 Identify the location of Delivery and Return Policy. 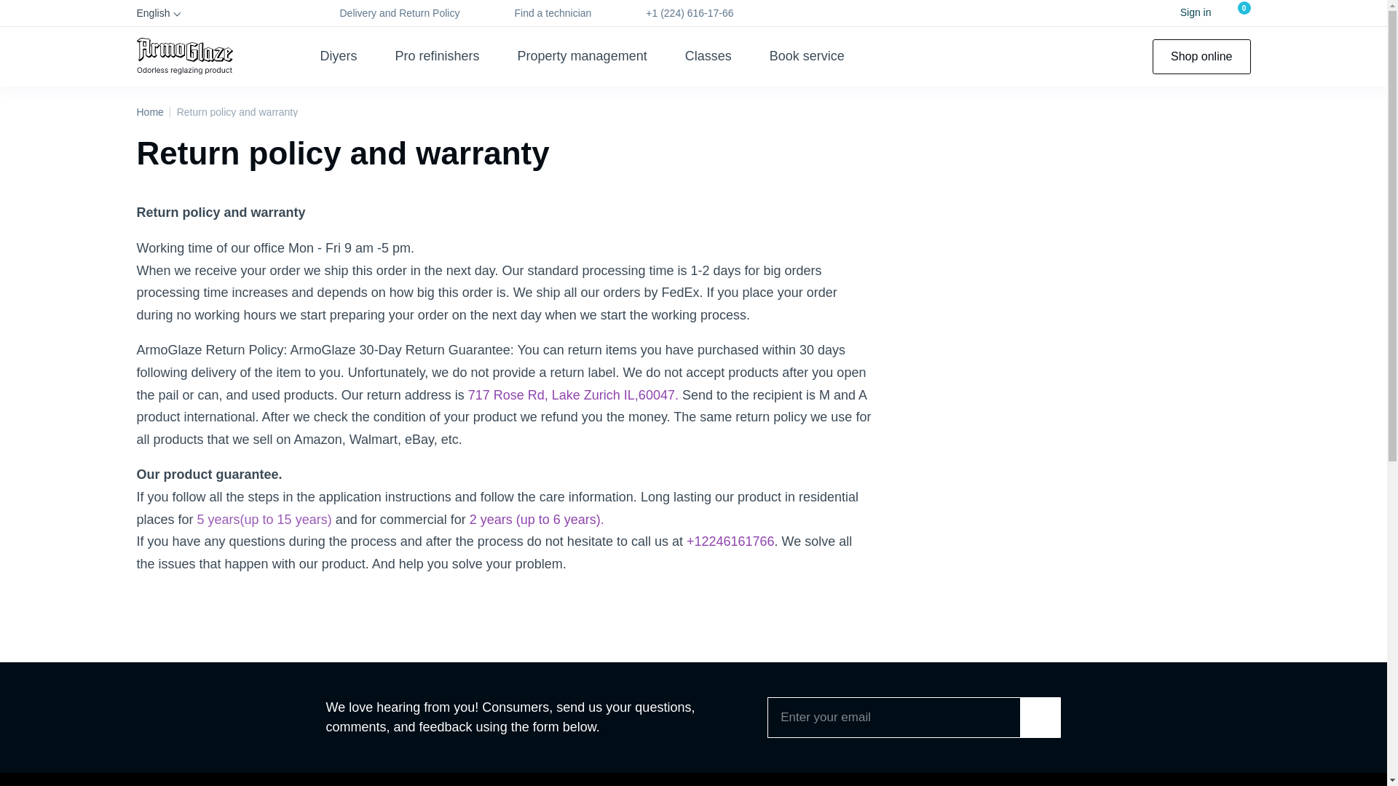
(390, 13).